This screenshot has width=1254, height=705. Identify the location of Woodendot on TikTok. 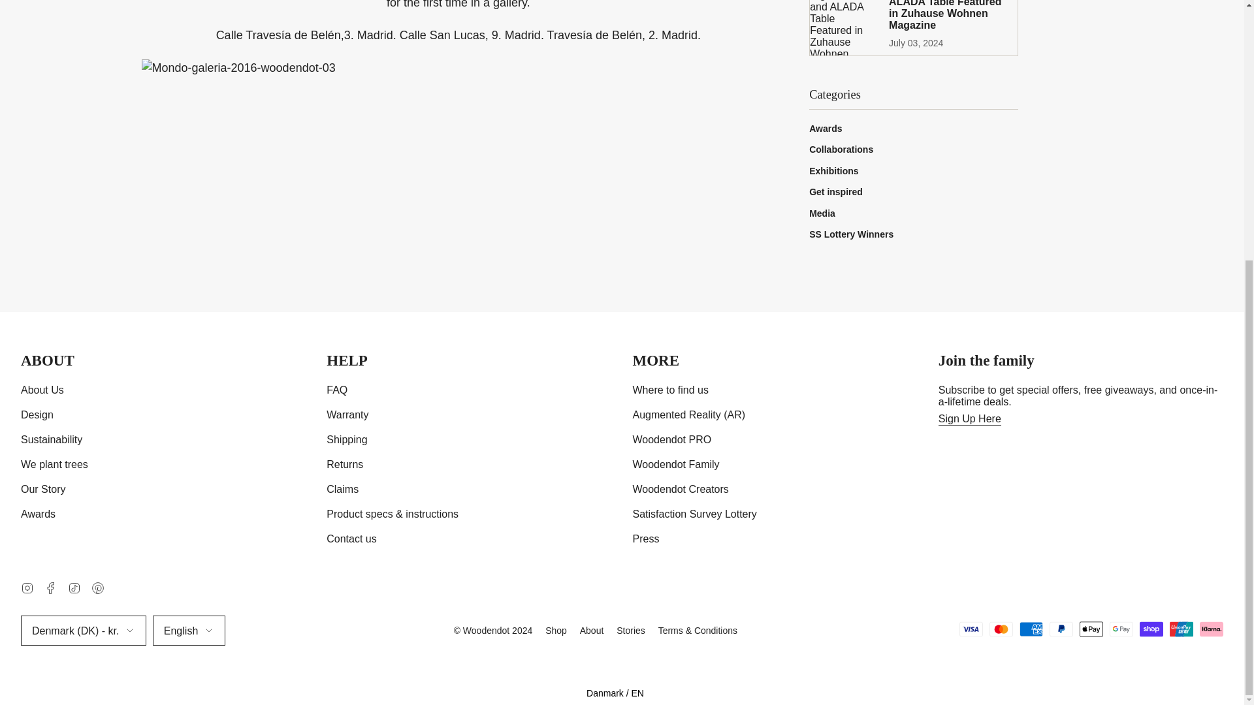
(74, 587).